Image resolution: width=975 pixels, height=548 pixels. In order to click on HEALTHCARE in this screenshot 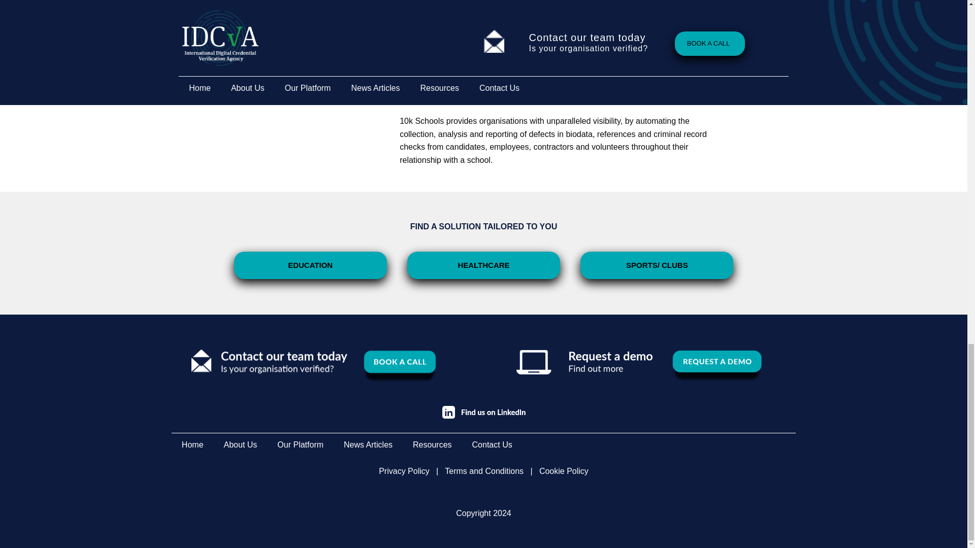, I will do `click(483, 265)`.